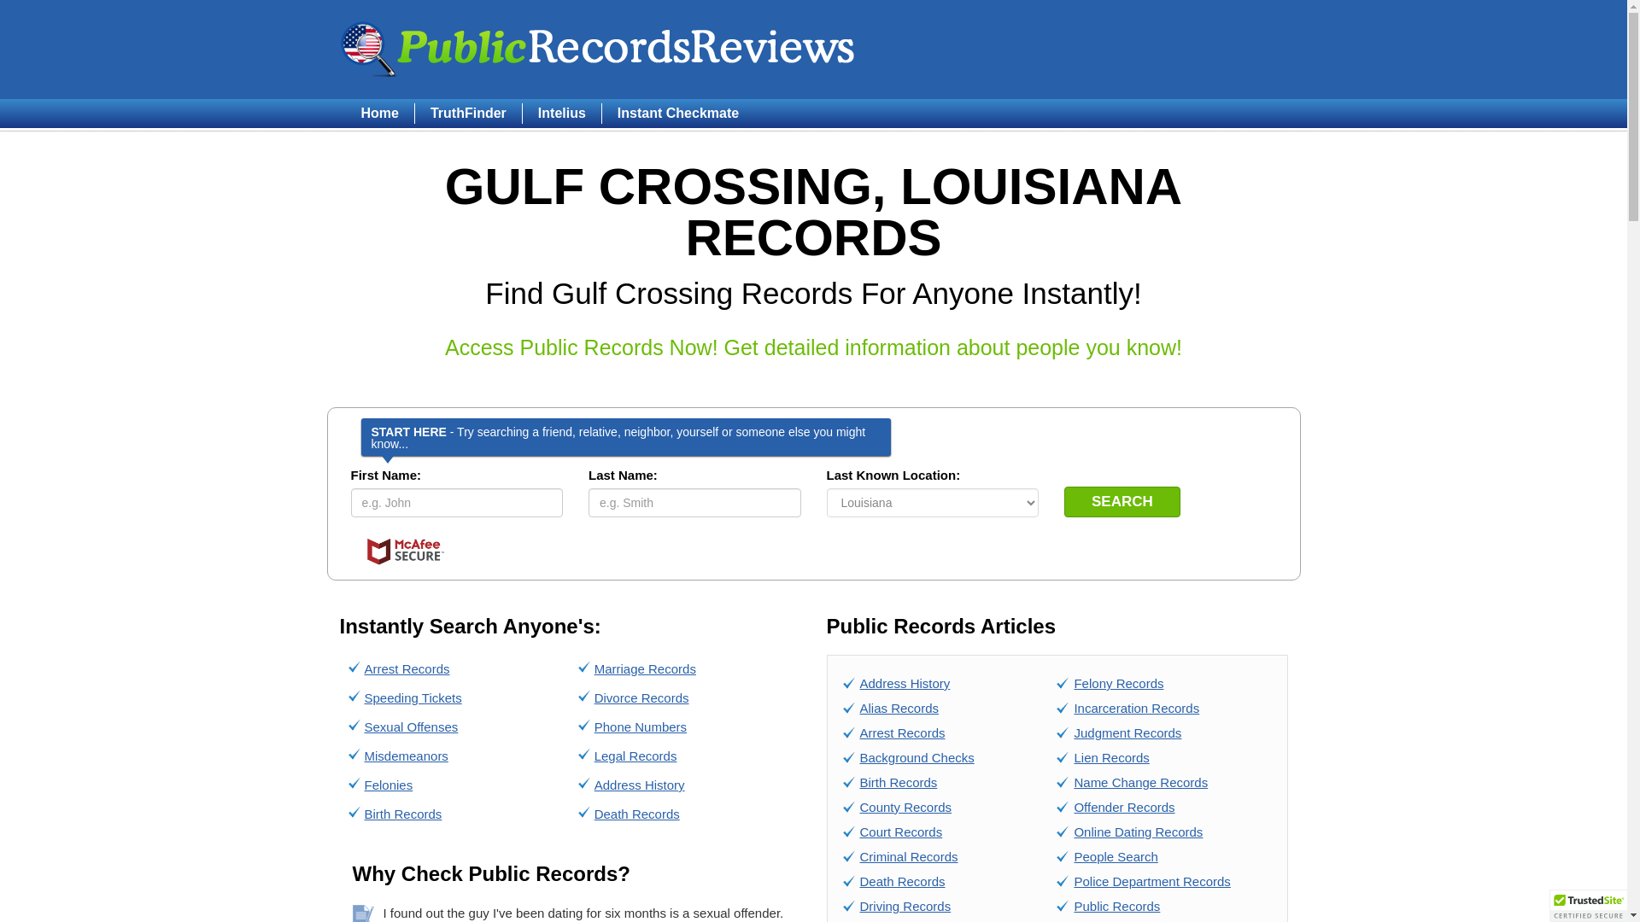 This screenshot has width=1640, height=922. What do you see at coordinates (909, 855) in the screenshot?
I see `Criminal Records` at bounding box center [909, 855].